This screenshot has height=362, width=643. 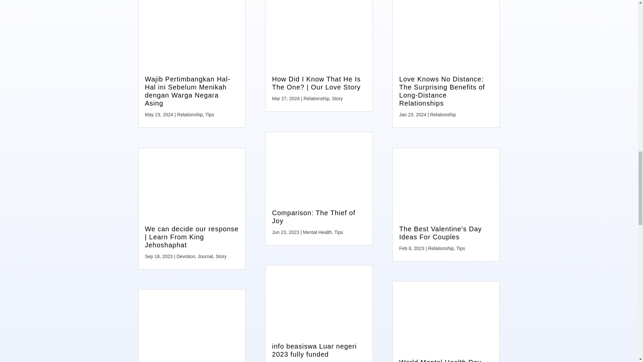 What do you see at coordinates (443, 114) in the screenshot?
I see `Relationship` at bounding box center [443, 114].